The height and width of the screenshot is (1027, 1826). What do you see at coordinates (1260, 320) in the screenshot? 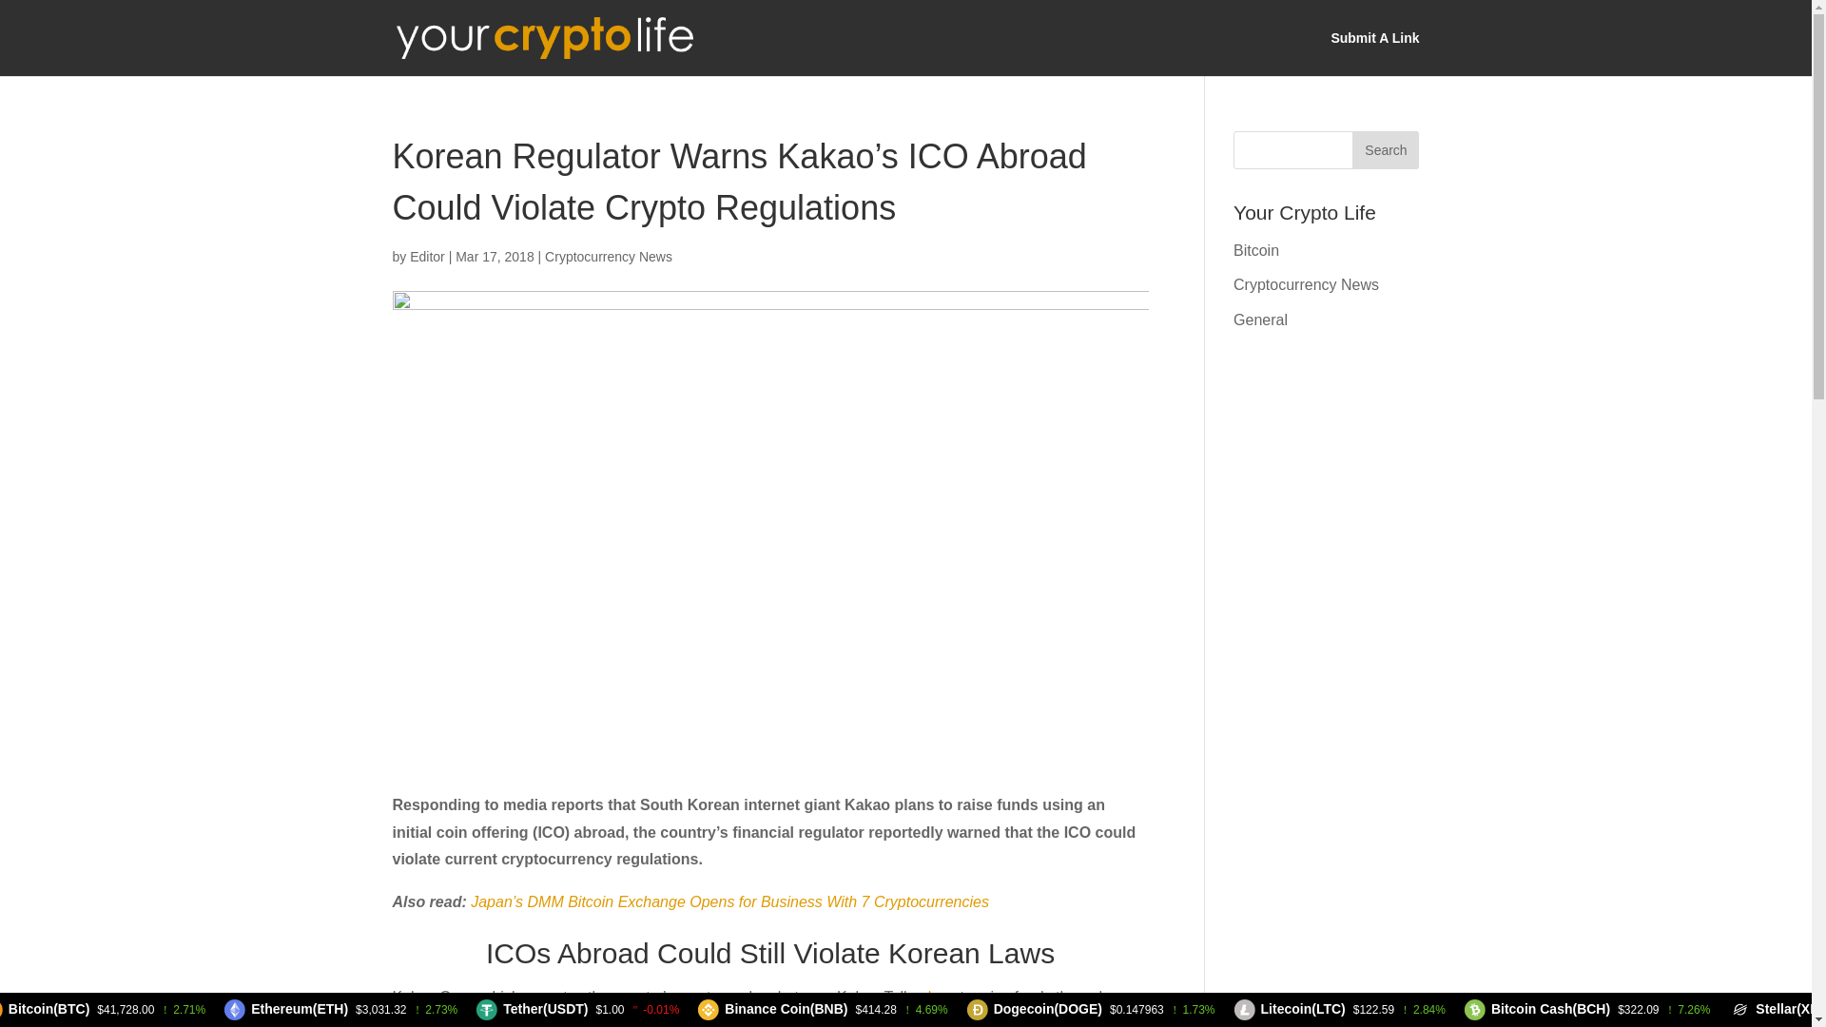
I see `General` at bounding box center [1260, 320].